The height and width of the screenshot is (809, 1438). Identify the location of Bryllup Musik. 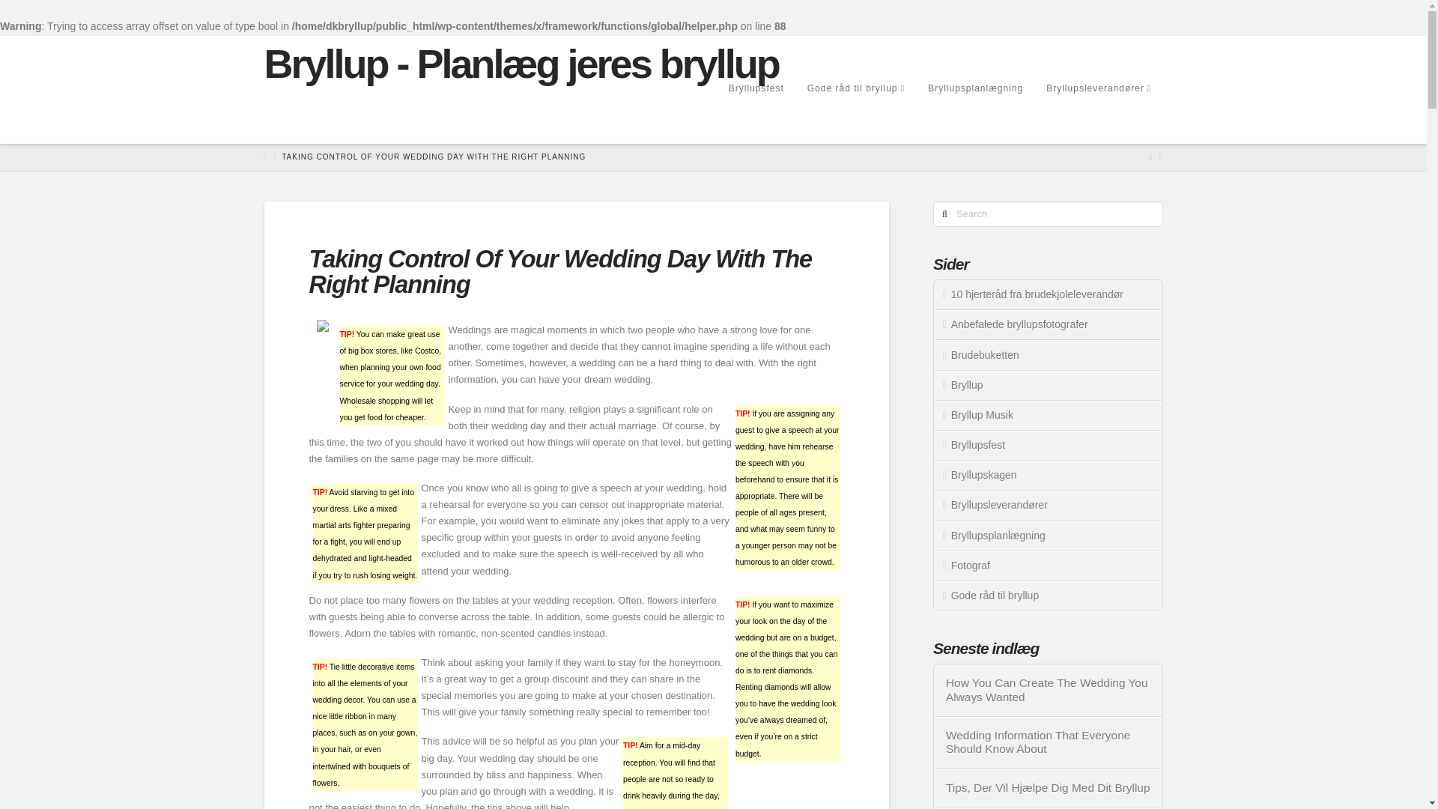
(1047, 415).